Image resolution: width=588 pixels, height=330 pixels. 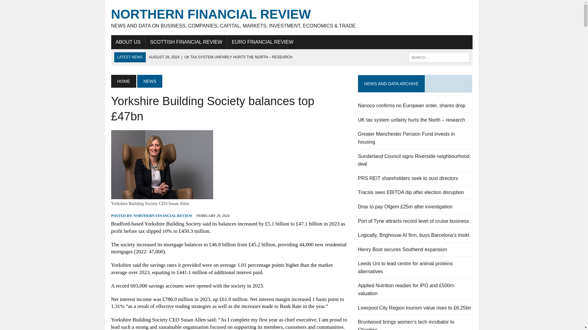 I want to click on Tracsis sees EBITDA dip after election disruption, so click(x=411, y=193).